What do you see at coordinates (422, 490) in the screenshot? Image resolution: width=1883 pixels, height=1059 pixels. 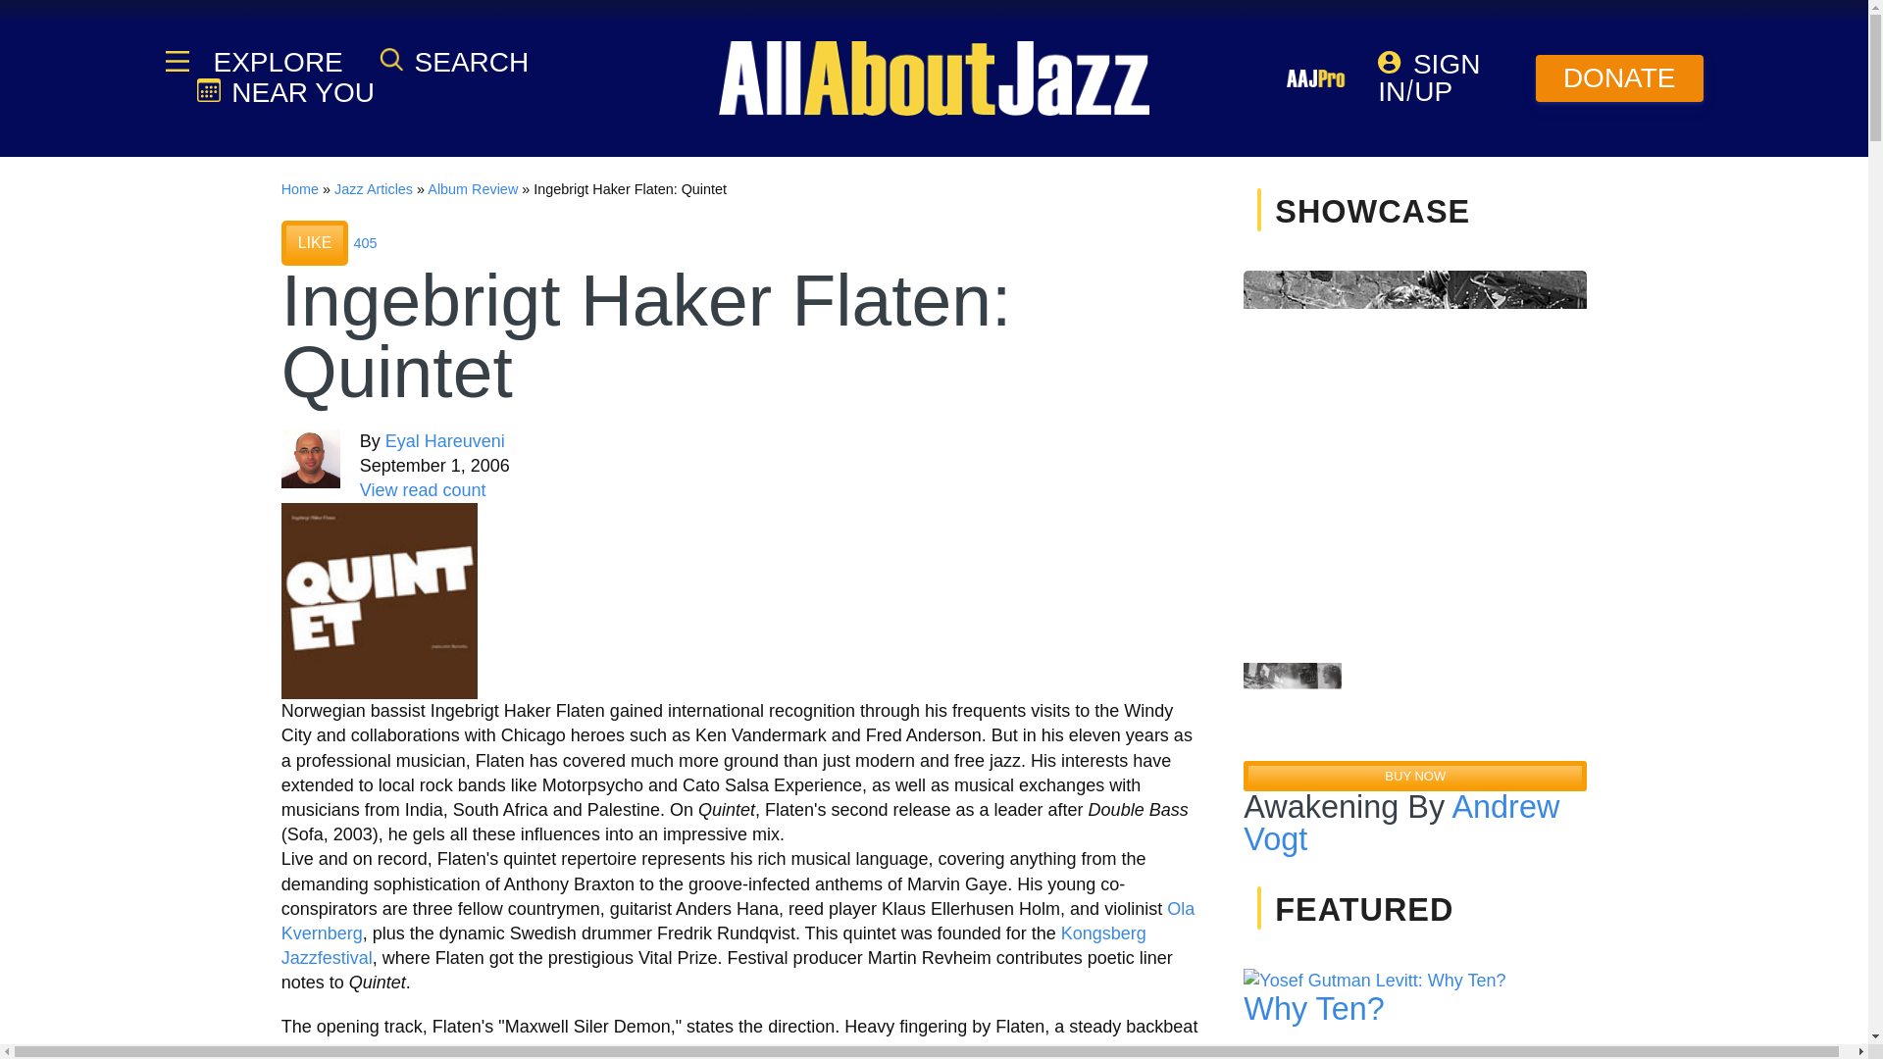 I see `View read count` at bounding box center [422, 490].